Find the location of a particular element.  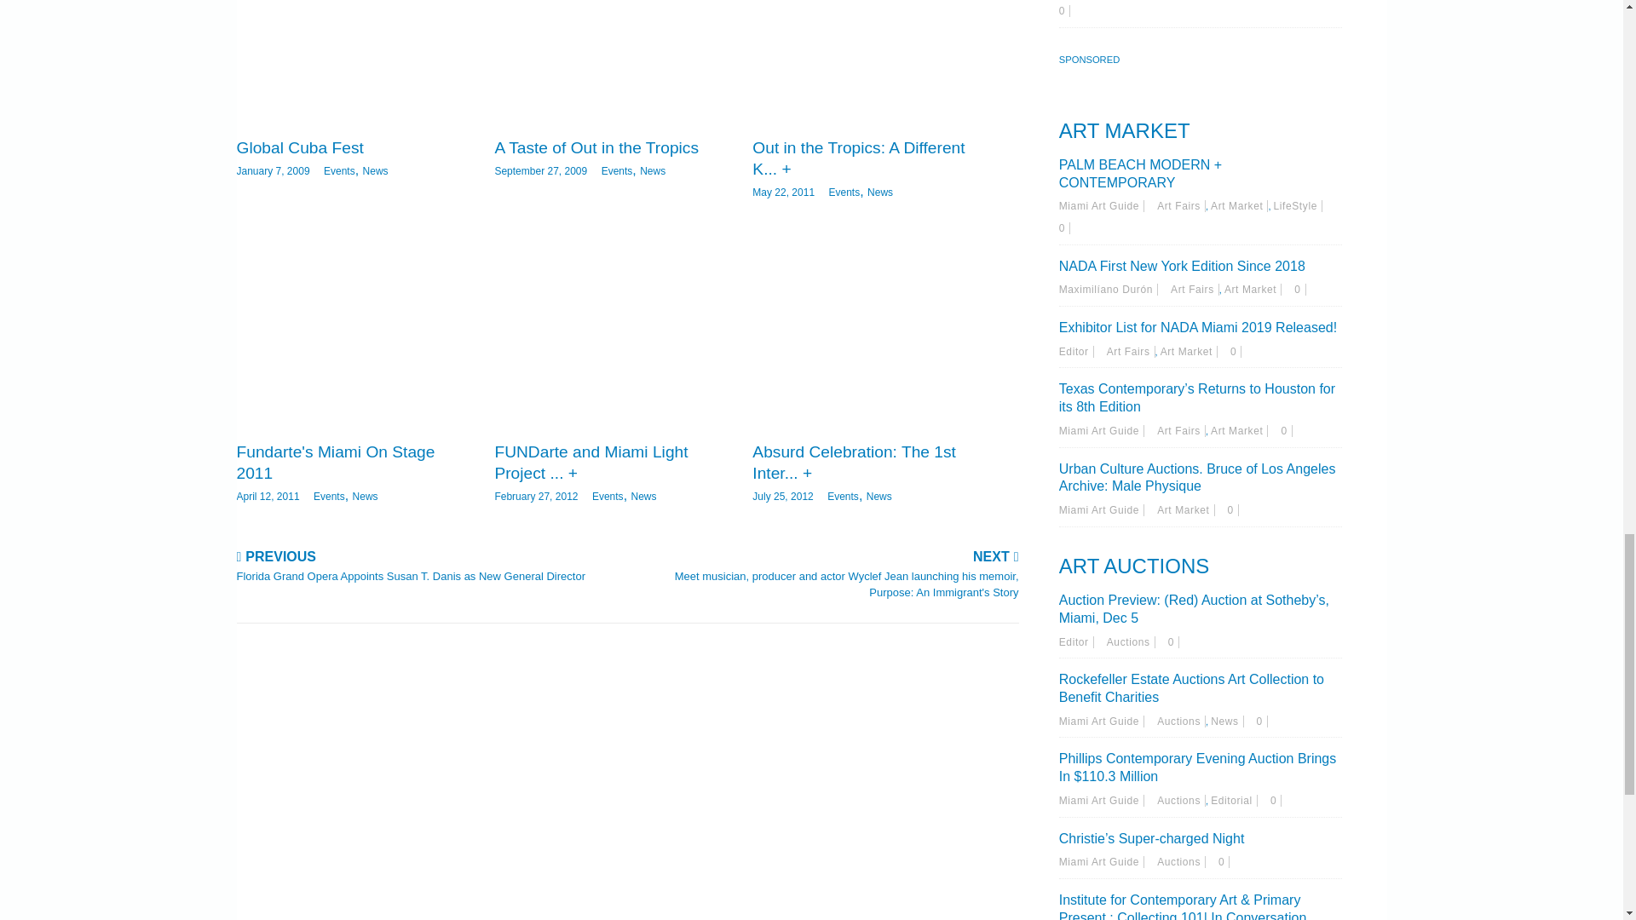

0 is located at coordinates (1173, 642).